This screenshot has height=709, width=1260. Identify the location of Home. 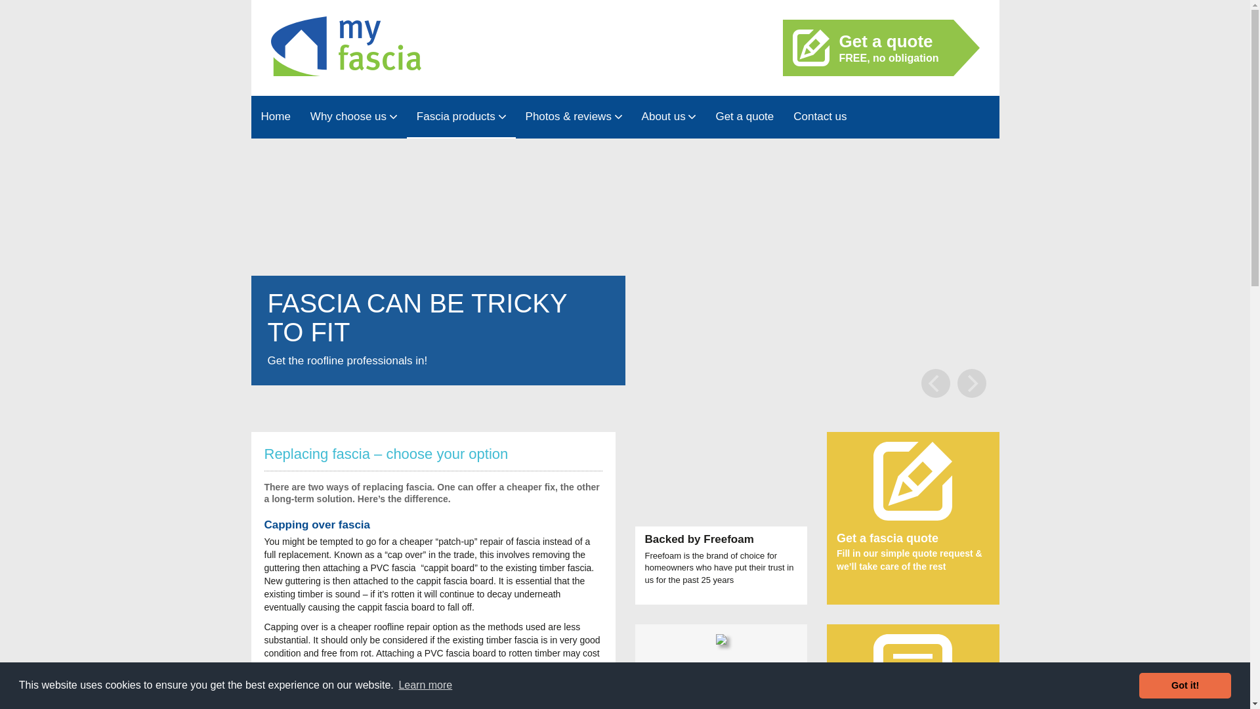
(354, 117).